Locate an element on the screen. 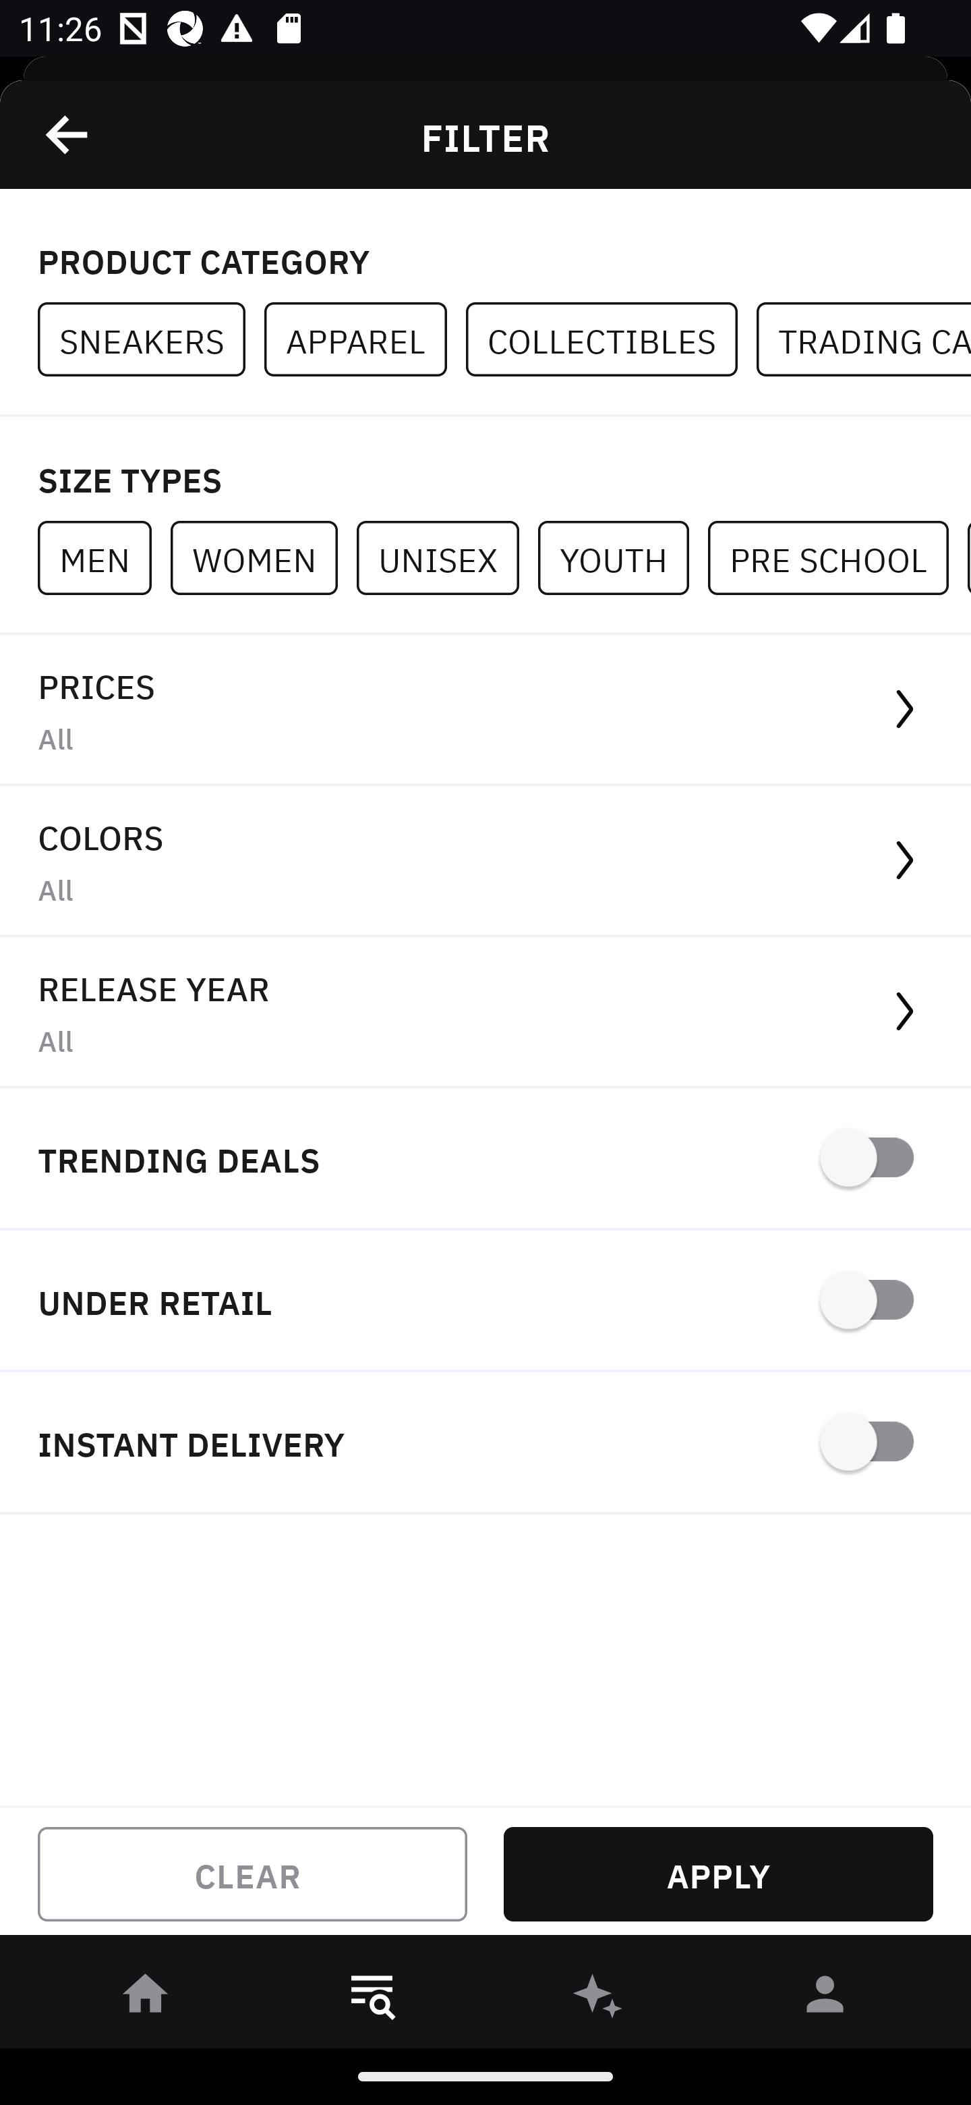  PRICES All is located at coordinates (486, 710).